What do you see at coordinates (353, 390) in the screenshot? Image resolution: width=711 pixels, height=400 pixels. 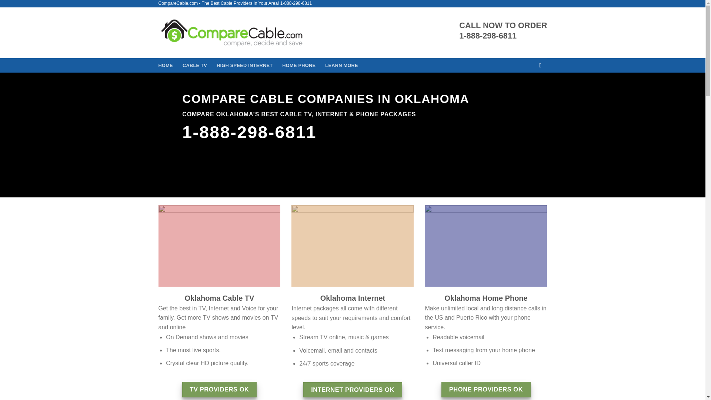 I see `INTERNET PROVIDERS OK` at bounding box center [353, 390].